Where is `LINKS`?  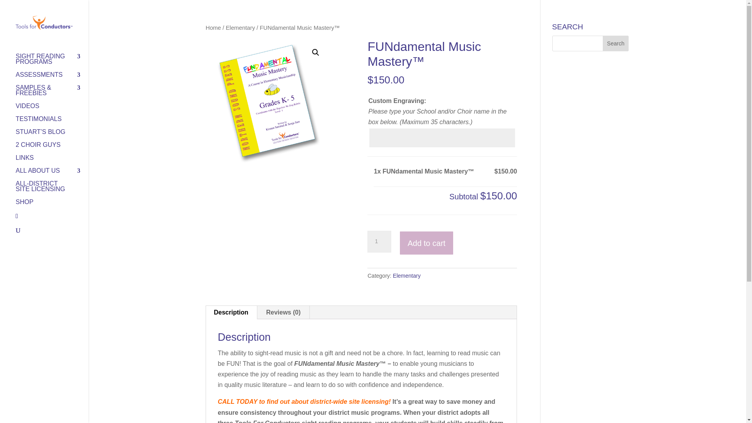
LINKS is located at coordinates (52, 161).